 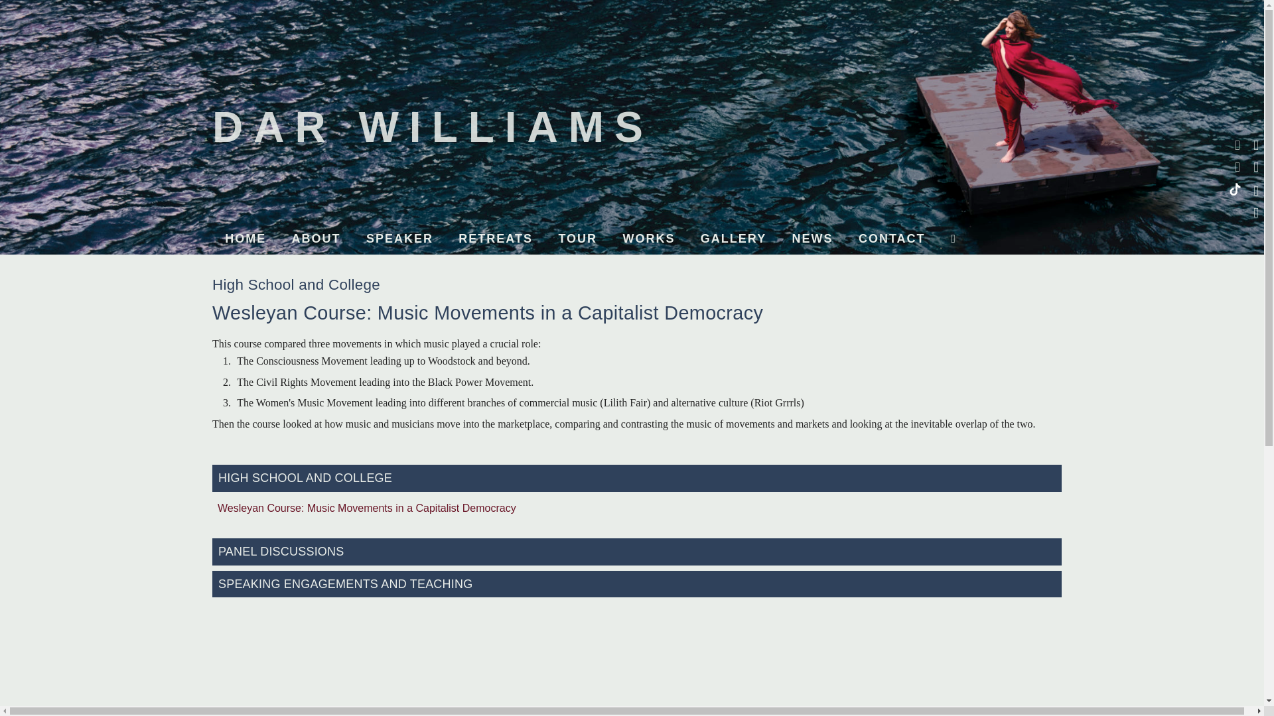 I want to click on CONTACT, so click(x=892, y=239).